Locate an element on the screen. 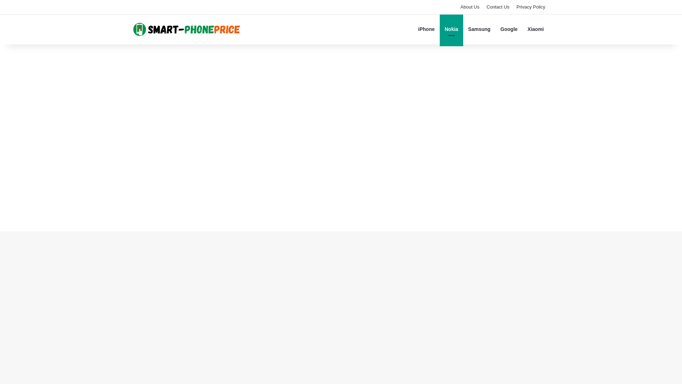  About Us is located at coordinates (470, 7).